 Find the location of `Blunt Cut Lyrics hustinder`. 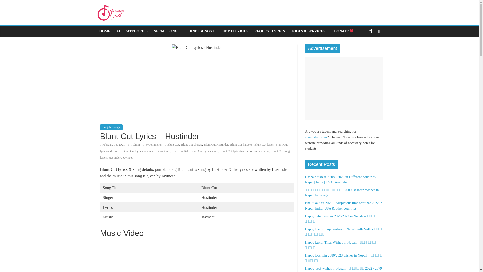

Blunt Cut Lyrics hustinder is located at coordinates (138, 151).